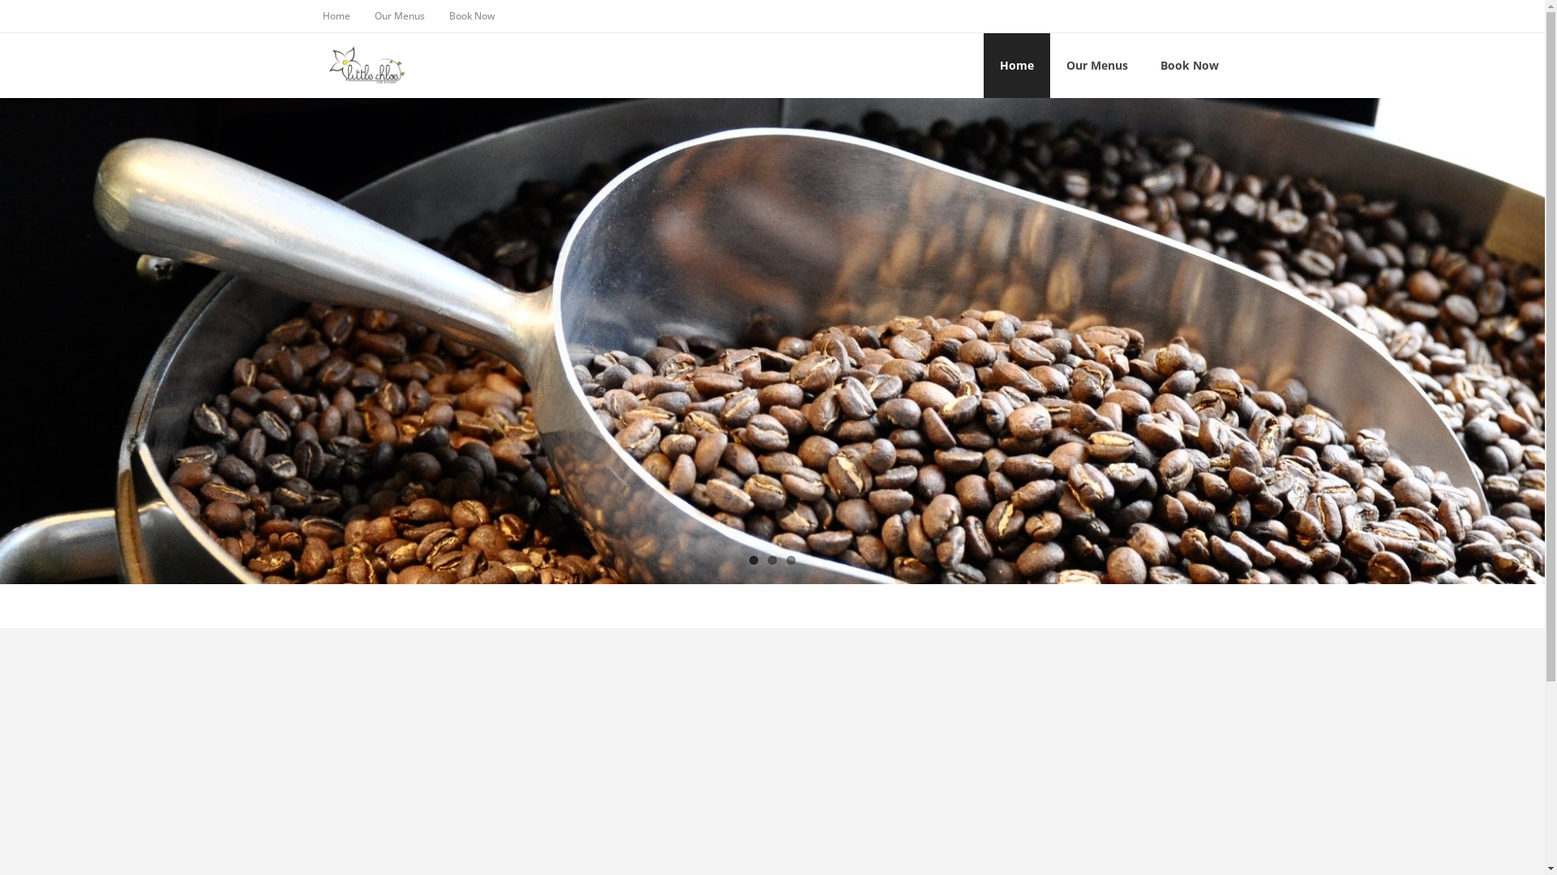 This screenshot has height=875, width=1557. What do you see at coordinates (471, 16) in the screenshot?
I see `Book Now` at bounding box center [471, 16].